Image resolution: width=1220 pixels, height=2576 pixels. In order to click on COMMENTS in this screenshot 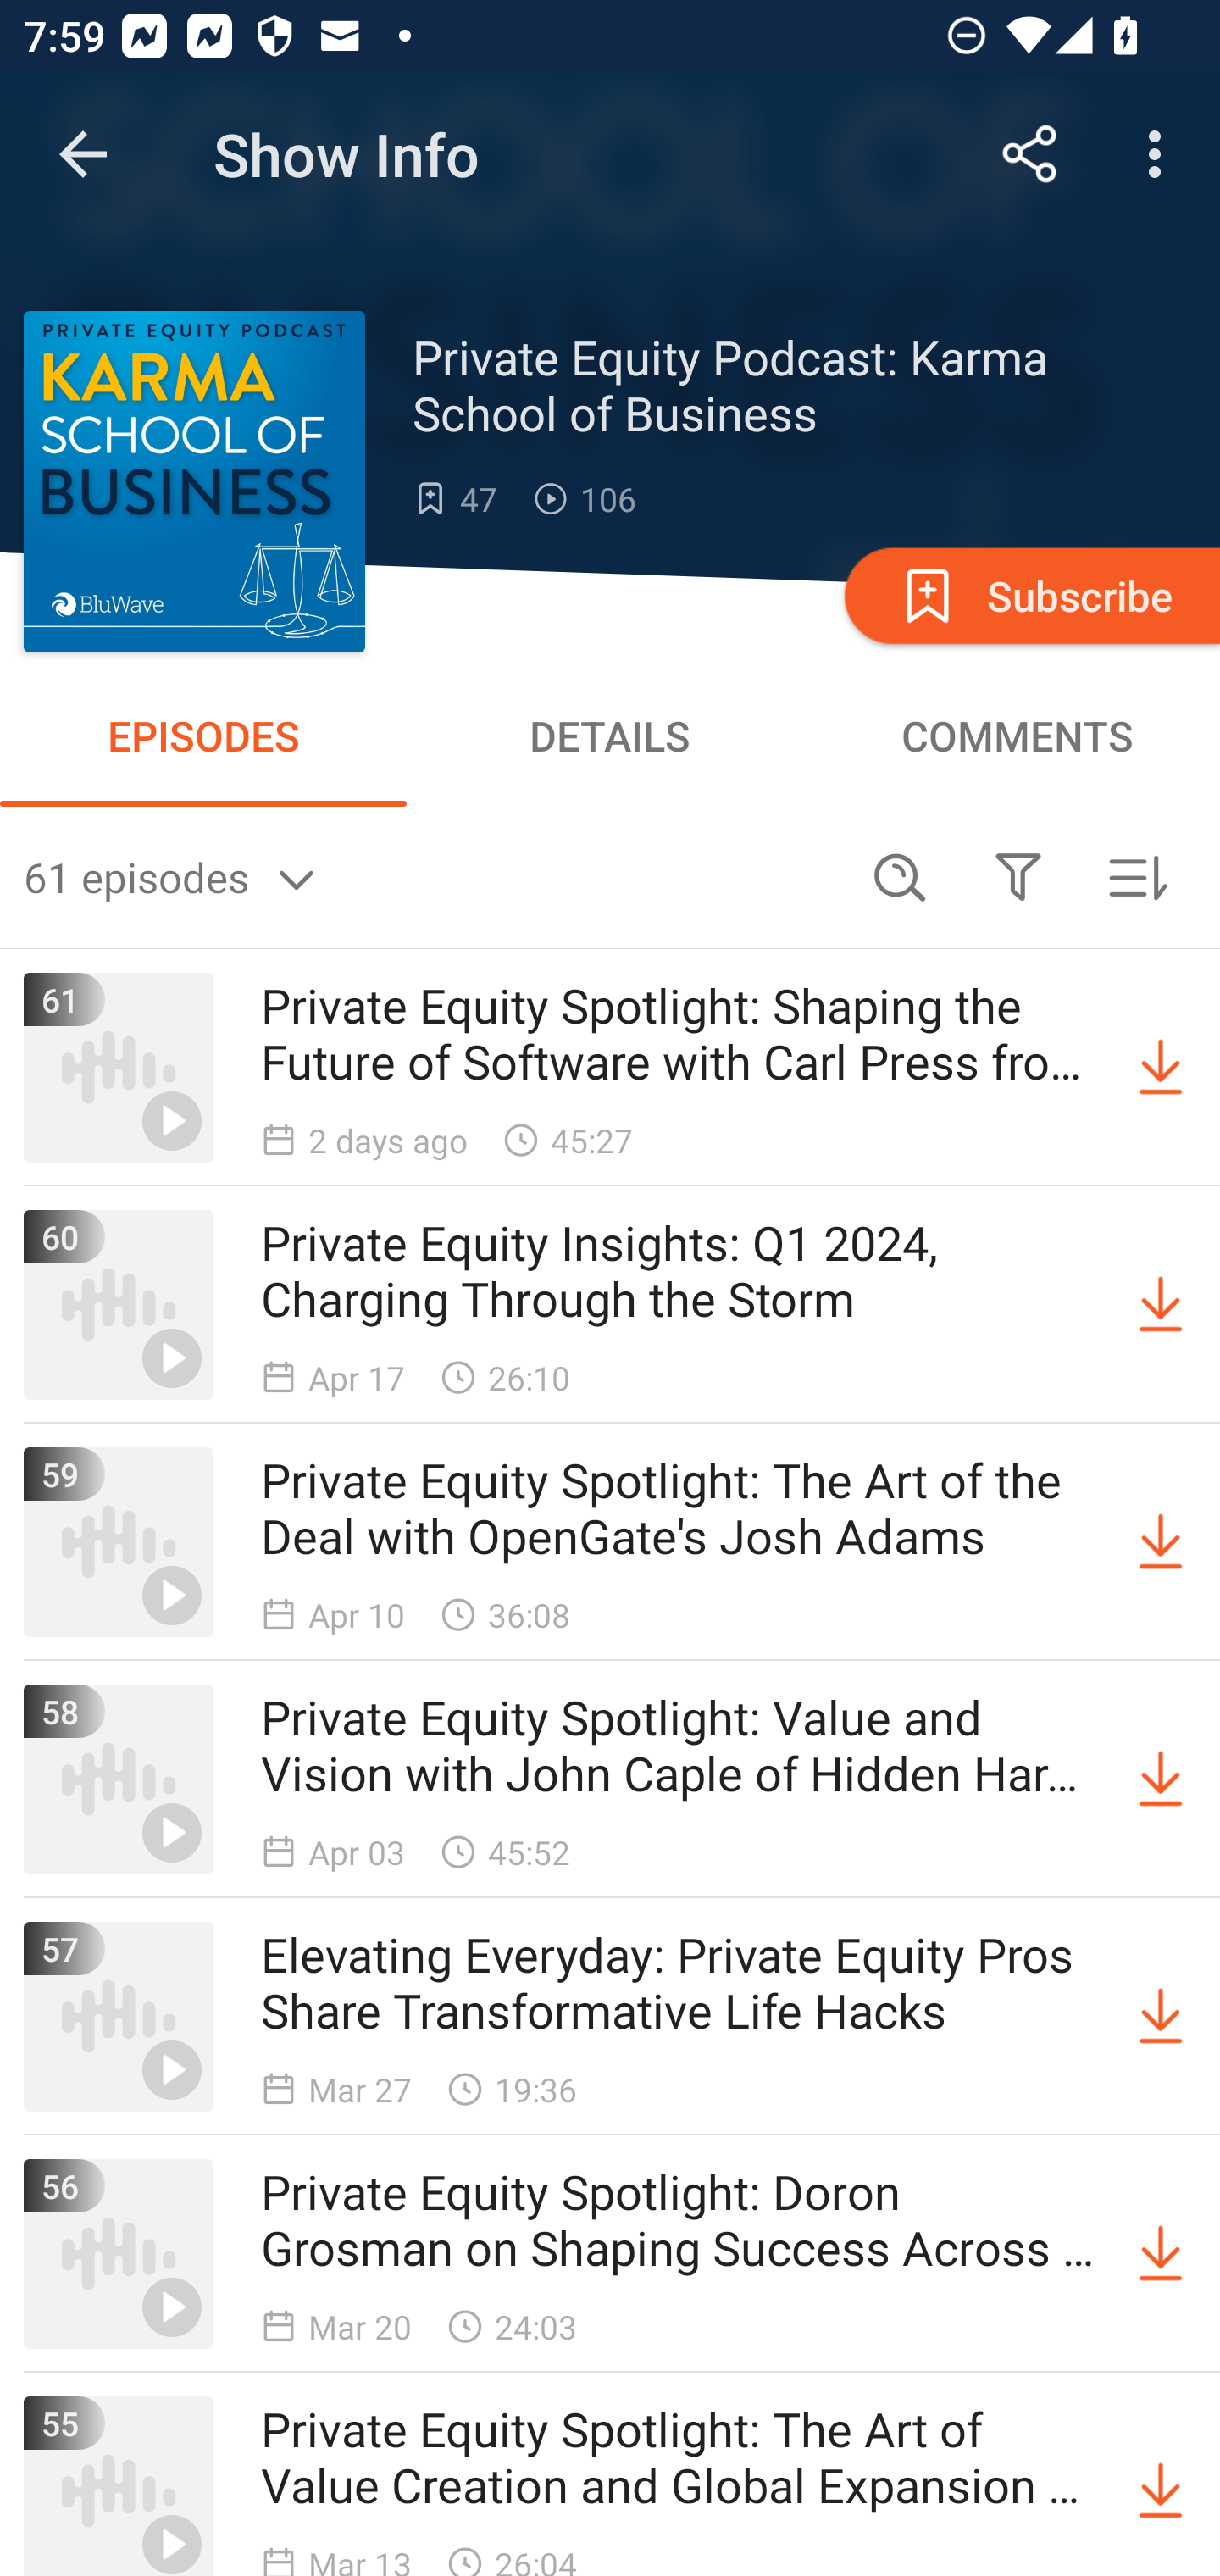, I will do `click(1017, 736)`.